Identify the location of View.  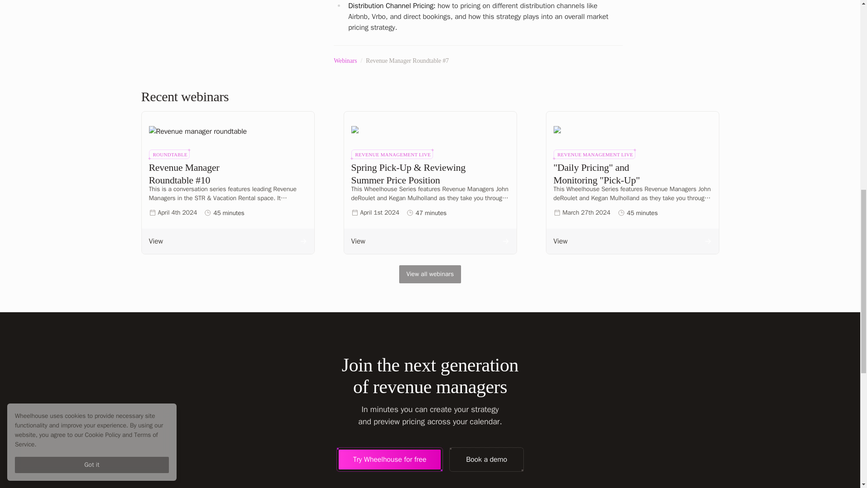
(632, 241).